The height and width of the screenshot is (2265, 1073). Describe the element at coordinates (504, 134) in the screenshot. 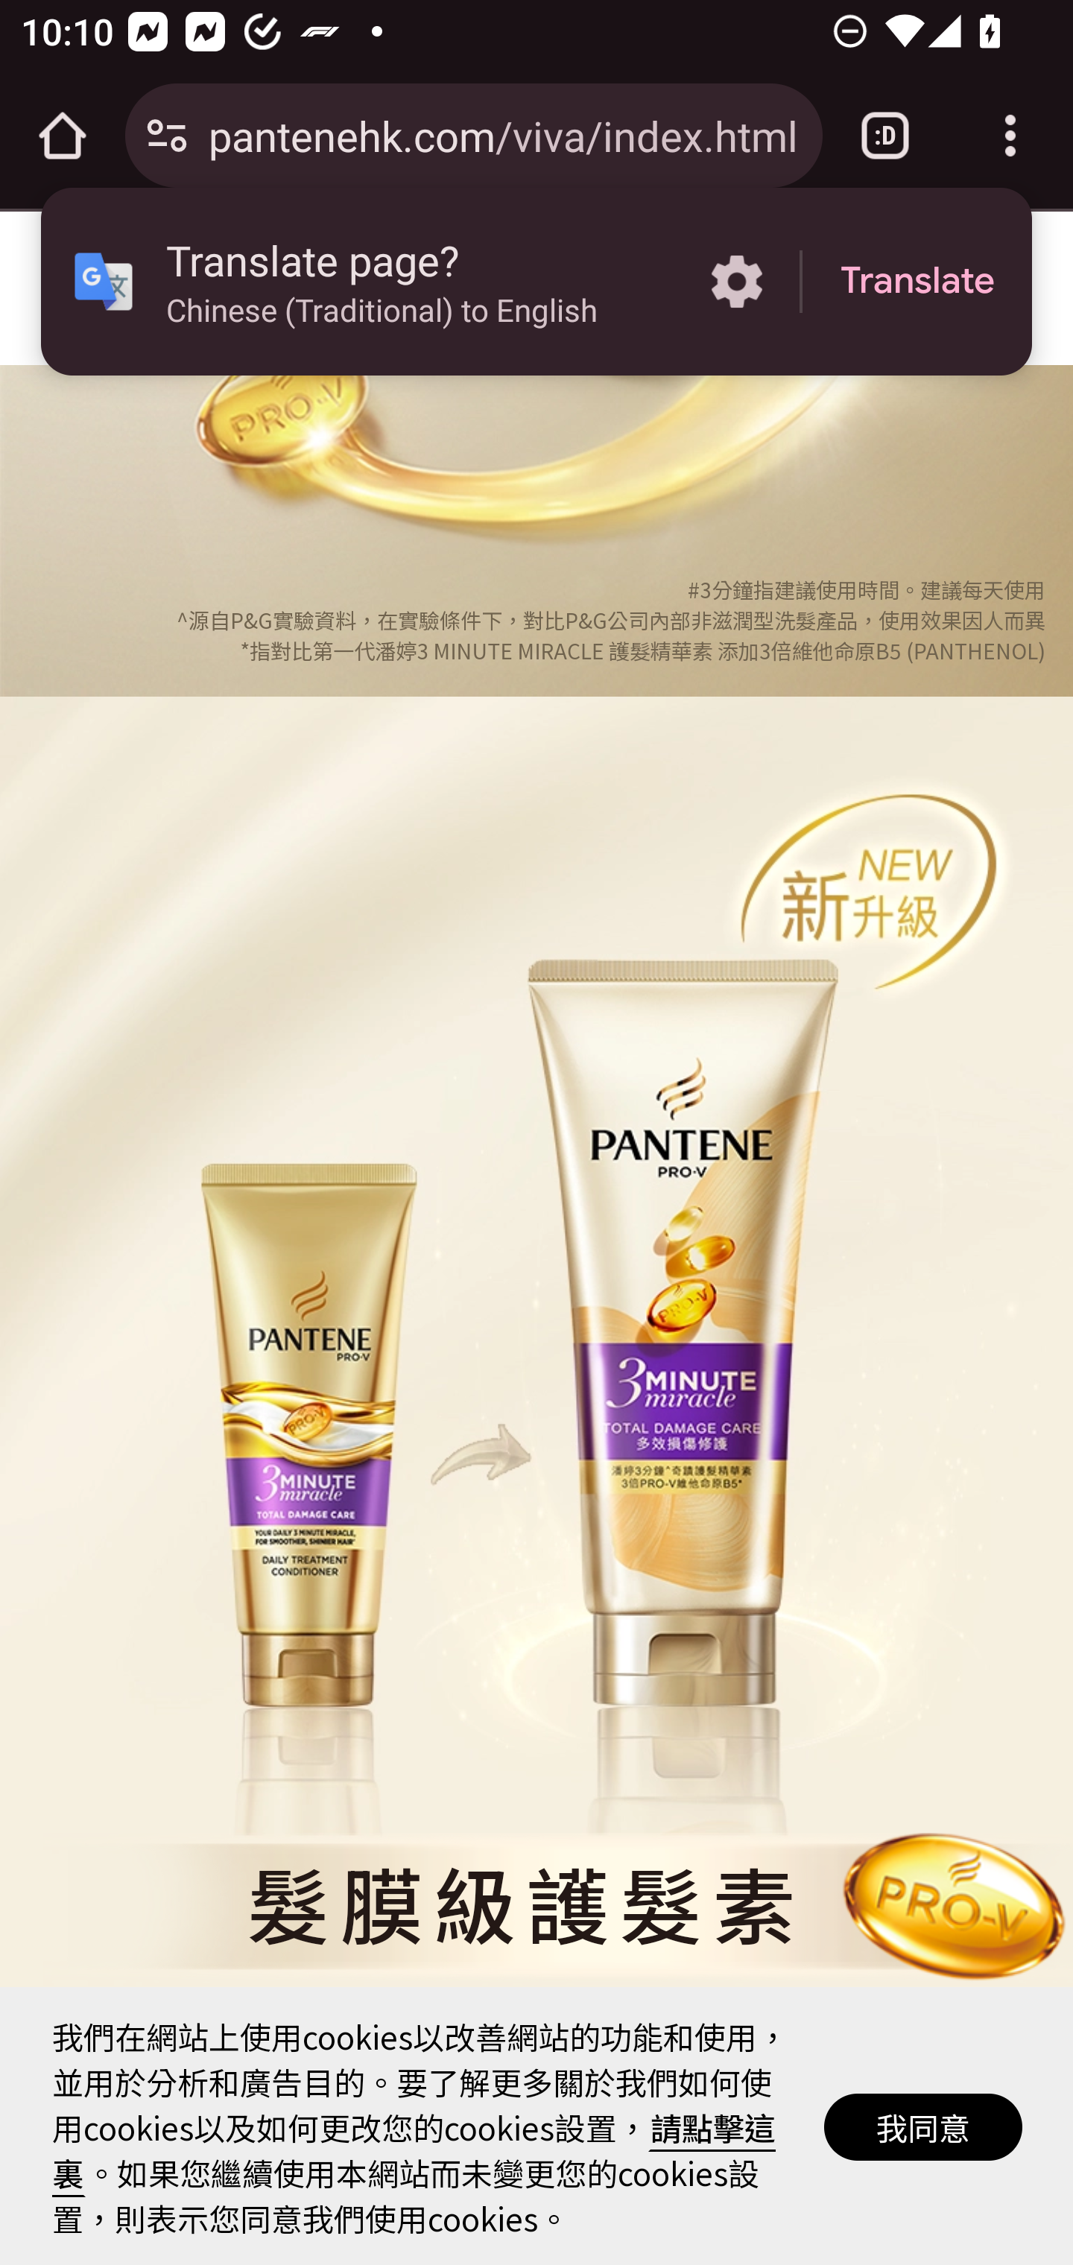

I see `pantenehk.com/viva/index.html` at that location.